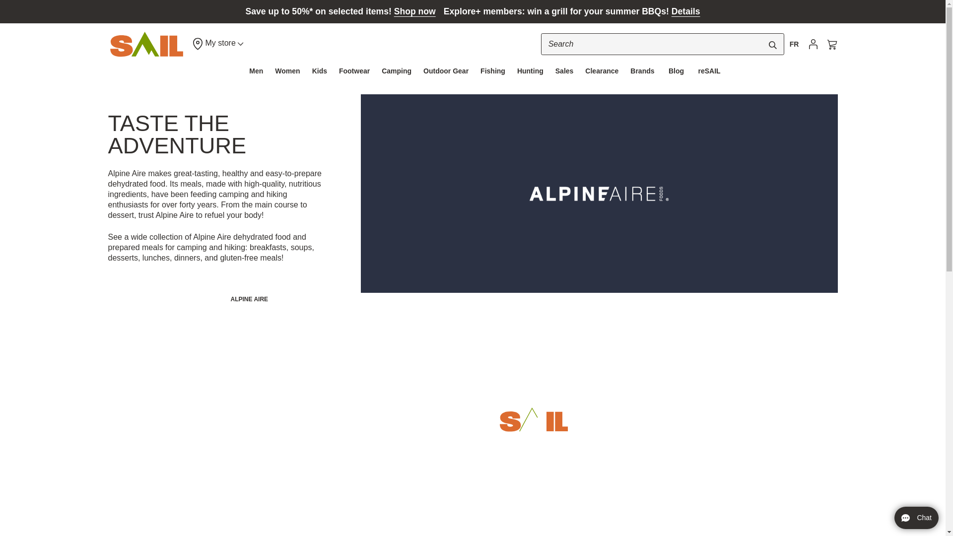  What do you see at coordinates (813, 45) in the screenshot?
I see `Account` at bounding box center [813, 45].